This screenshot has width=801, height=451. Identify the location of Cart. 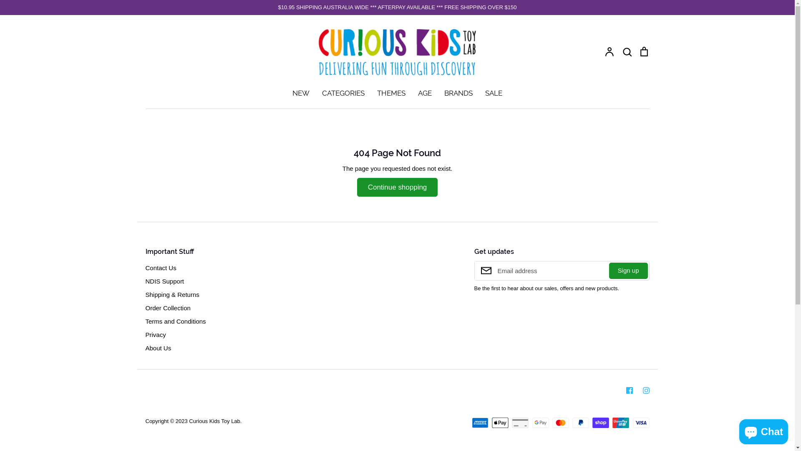
(644, 51).